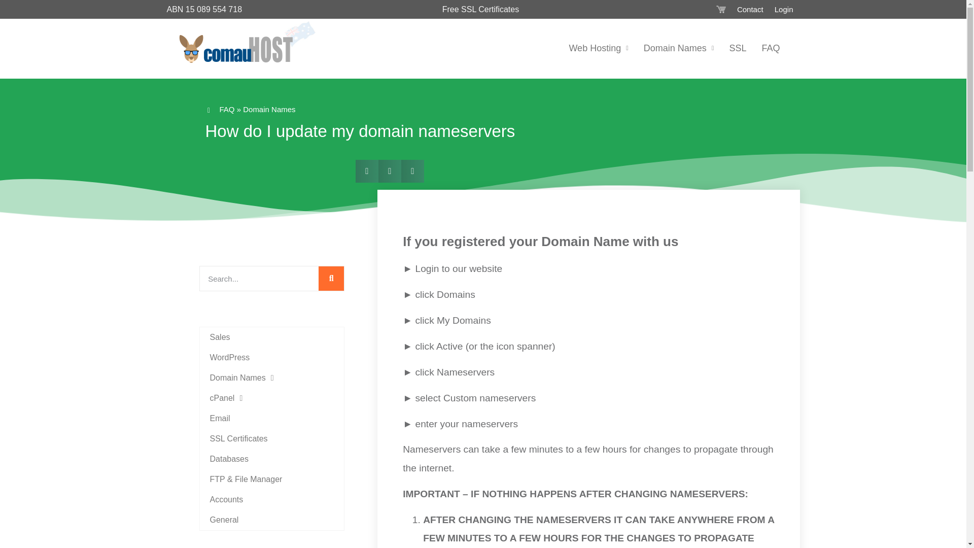 This screenshot has width=974, height=548. I want to click on Domain Names, so click(272, 378).